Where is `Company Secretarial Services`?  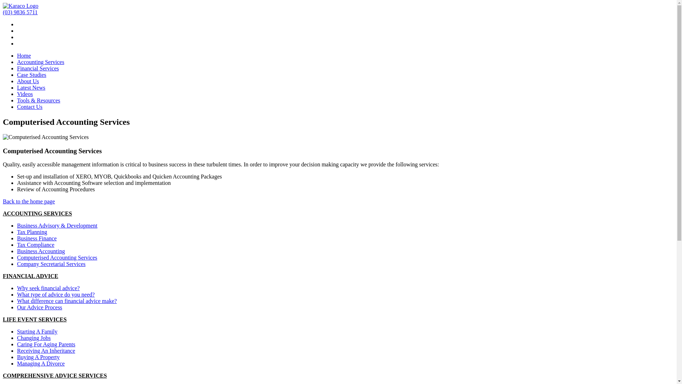
Company Secretarial Services is located at coordinates (51, 264).